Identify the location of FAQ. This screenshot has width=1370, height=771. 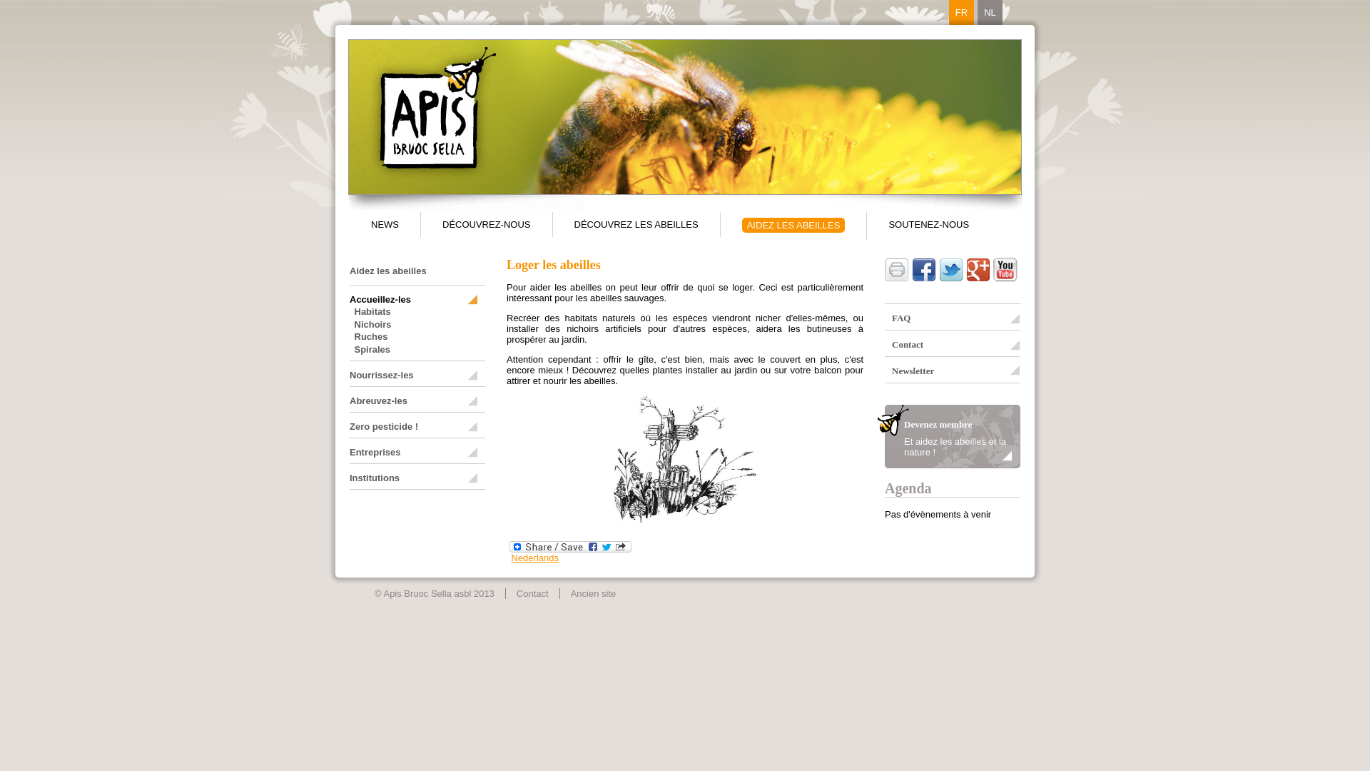
(953, 318).